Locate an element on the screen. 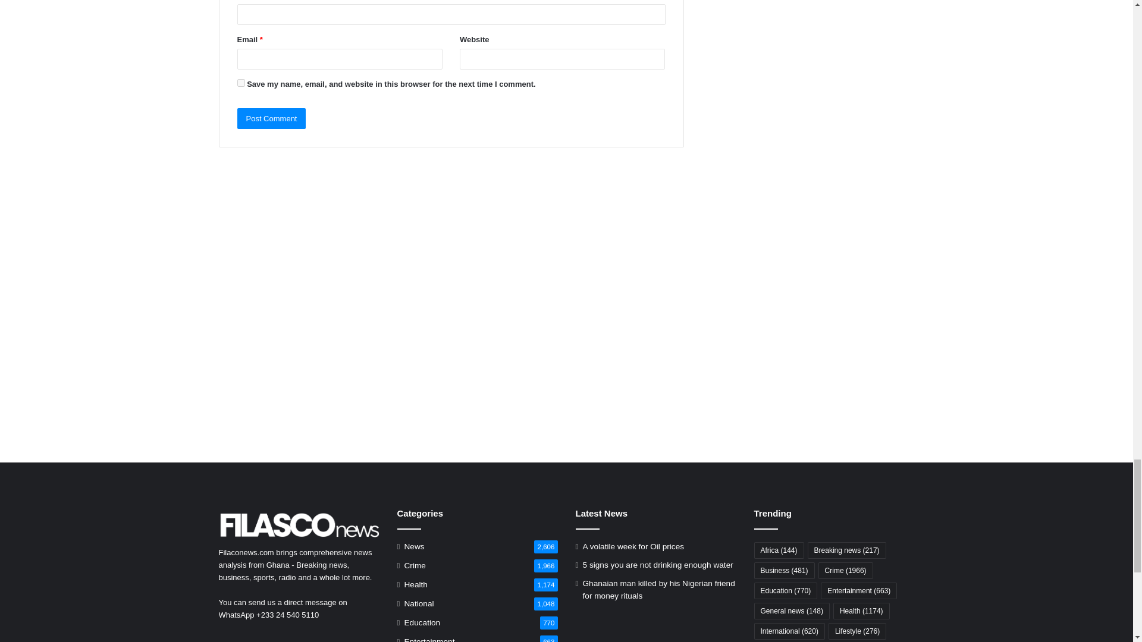  yes is located at coordinates (240, 82).